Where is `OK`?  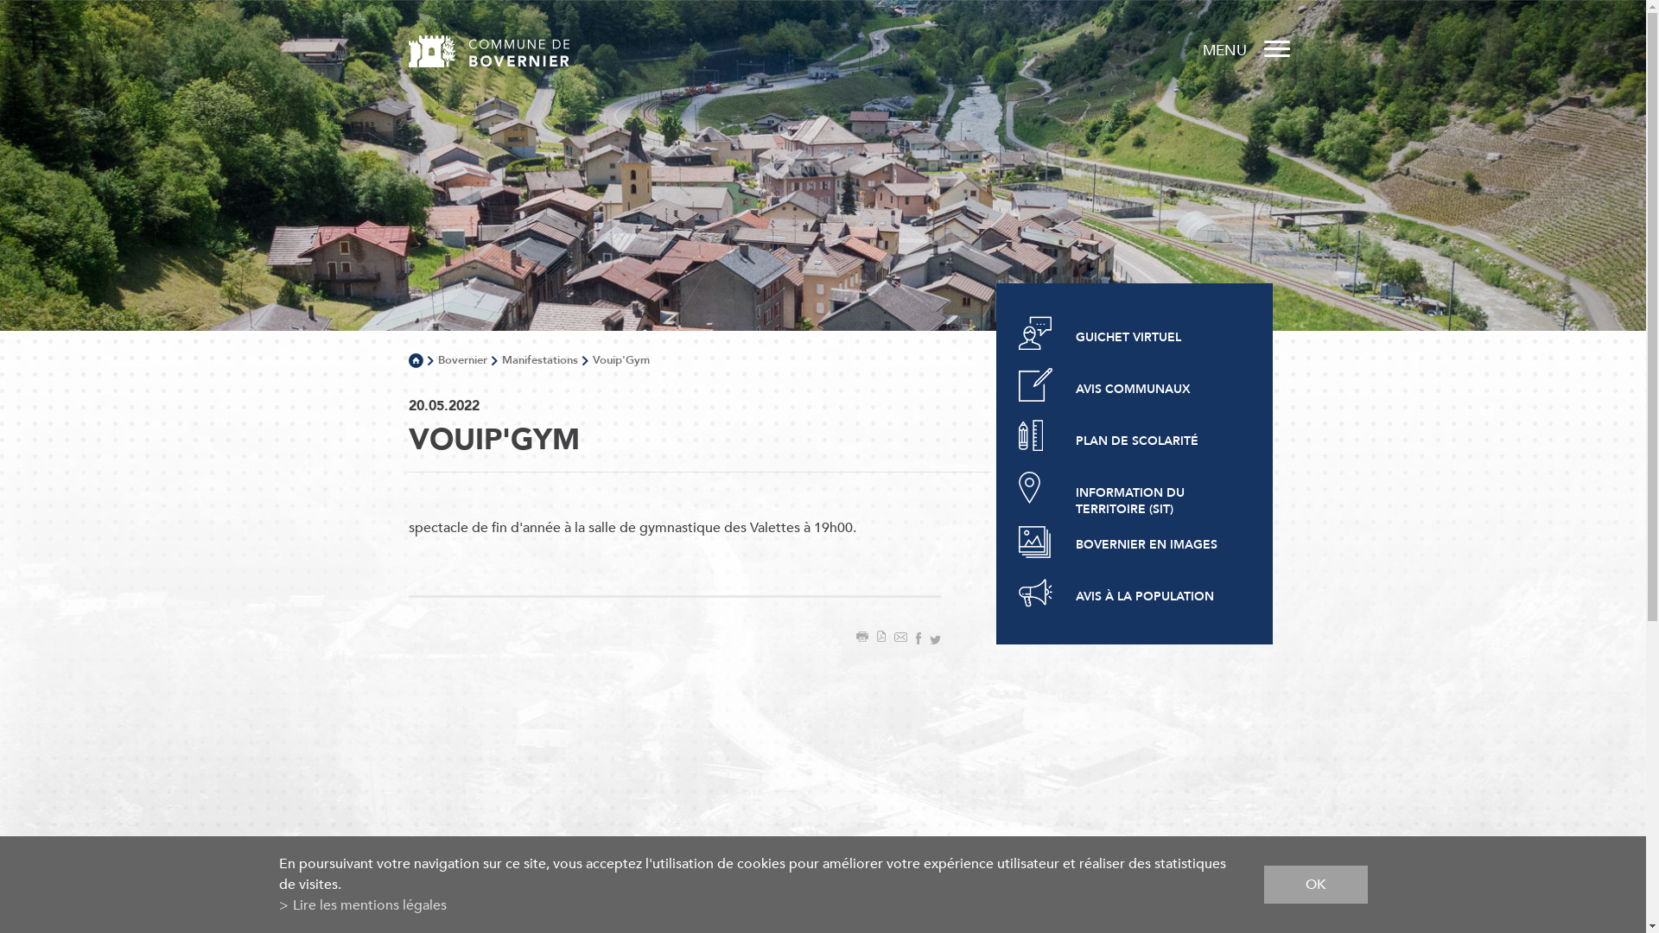
OK is located at coordinates (1315, 885).